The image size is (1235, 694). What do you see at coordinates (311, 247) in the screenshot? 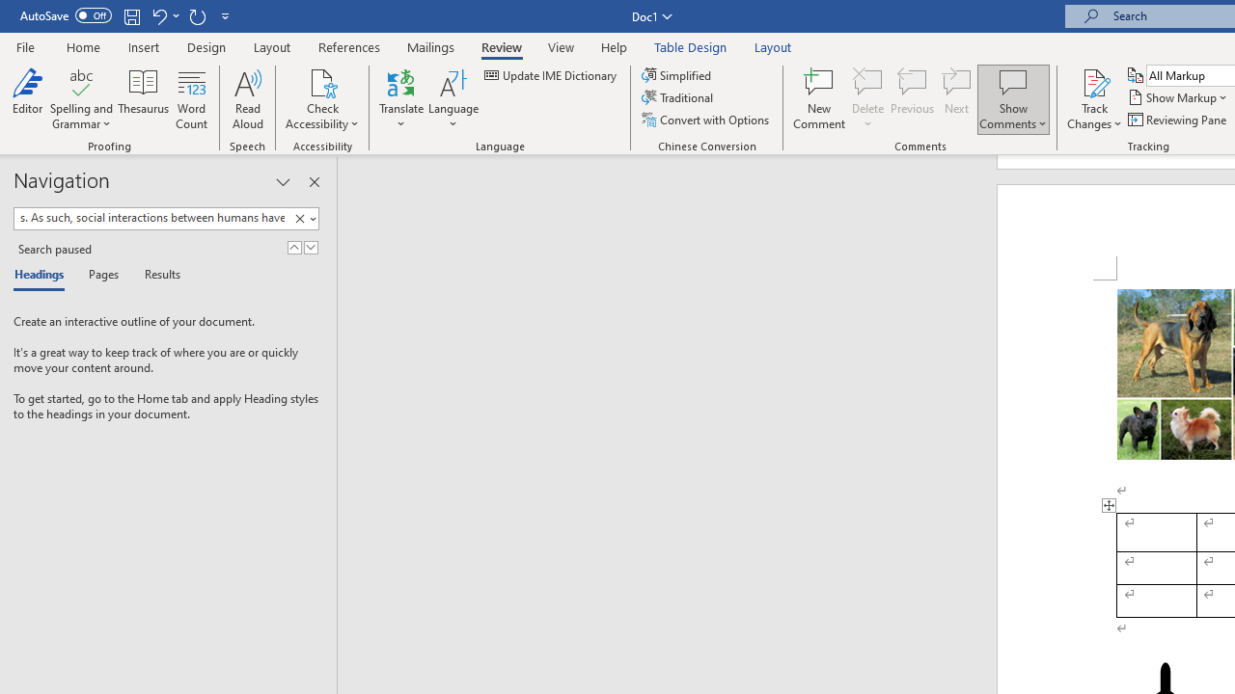
I see `Next Result` at bounding box center [311, 247].